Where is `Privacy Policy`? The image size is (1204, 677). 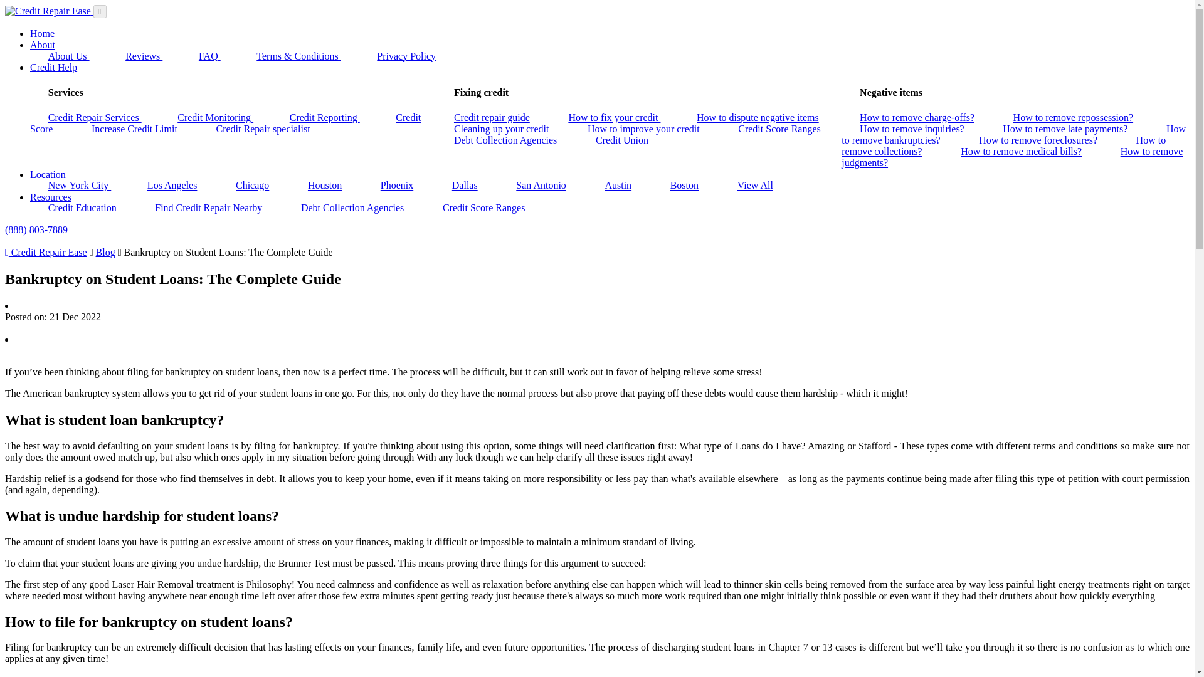 Privacy Policy is located at coordinates (406, 56).